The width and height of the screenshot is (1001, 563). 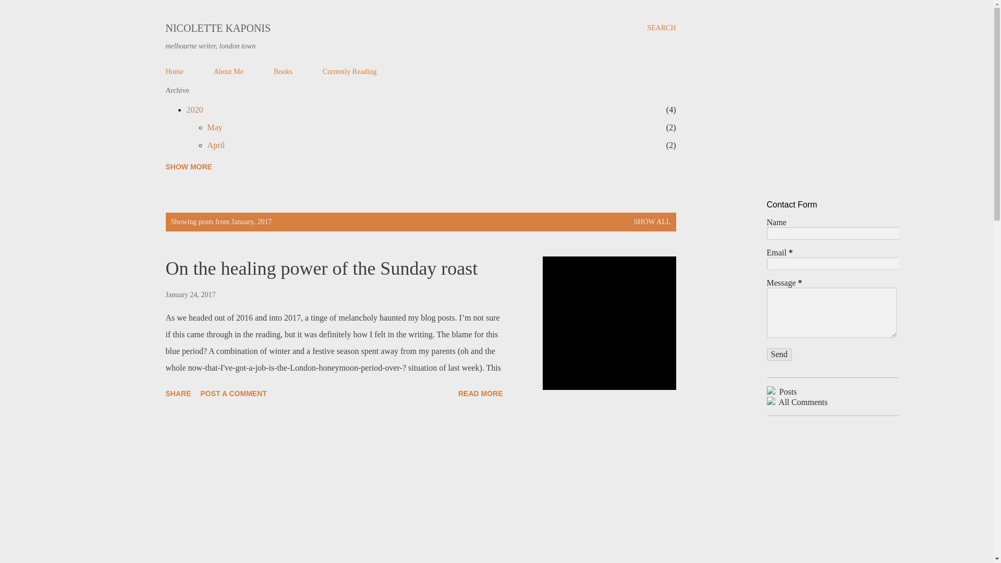 I want to click on On the healing power of the Sunday roast, so click(x=191, y=295).